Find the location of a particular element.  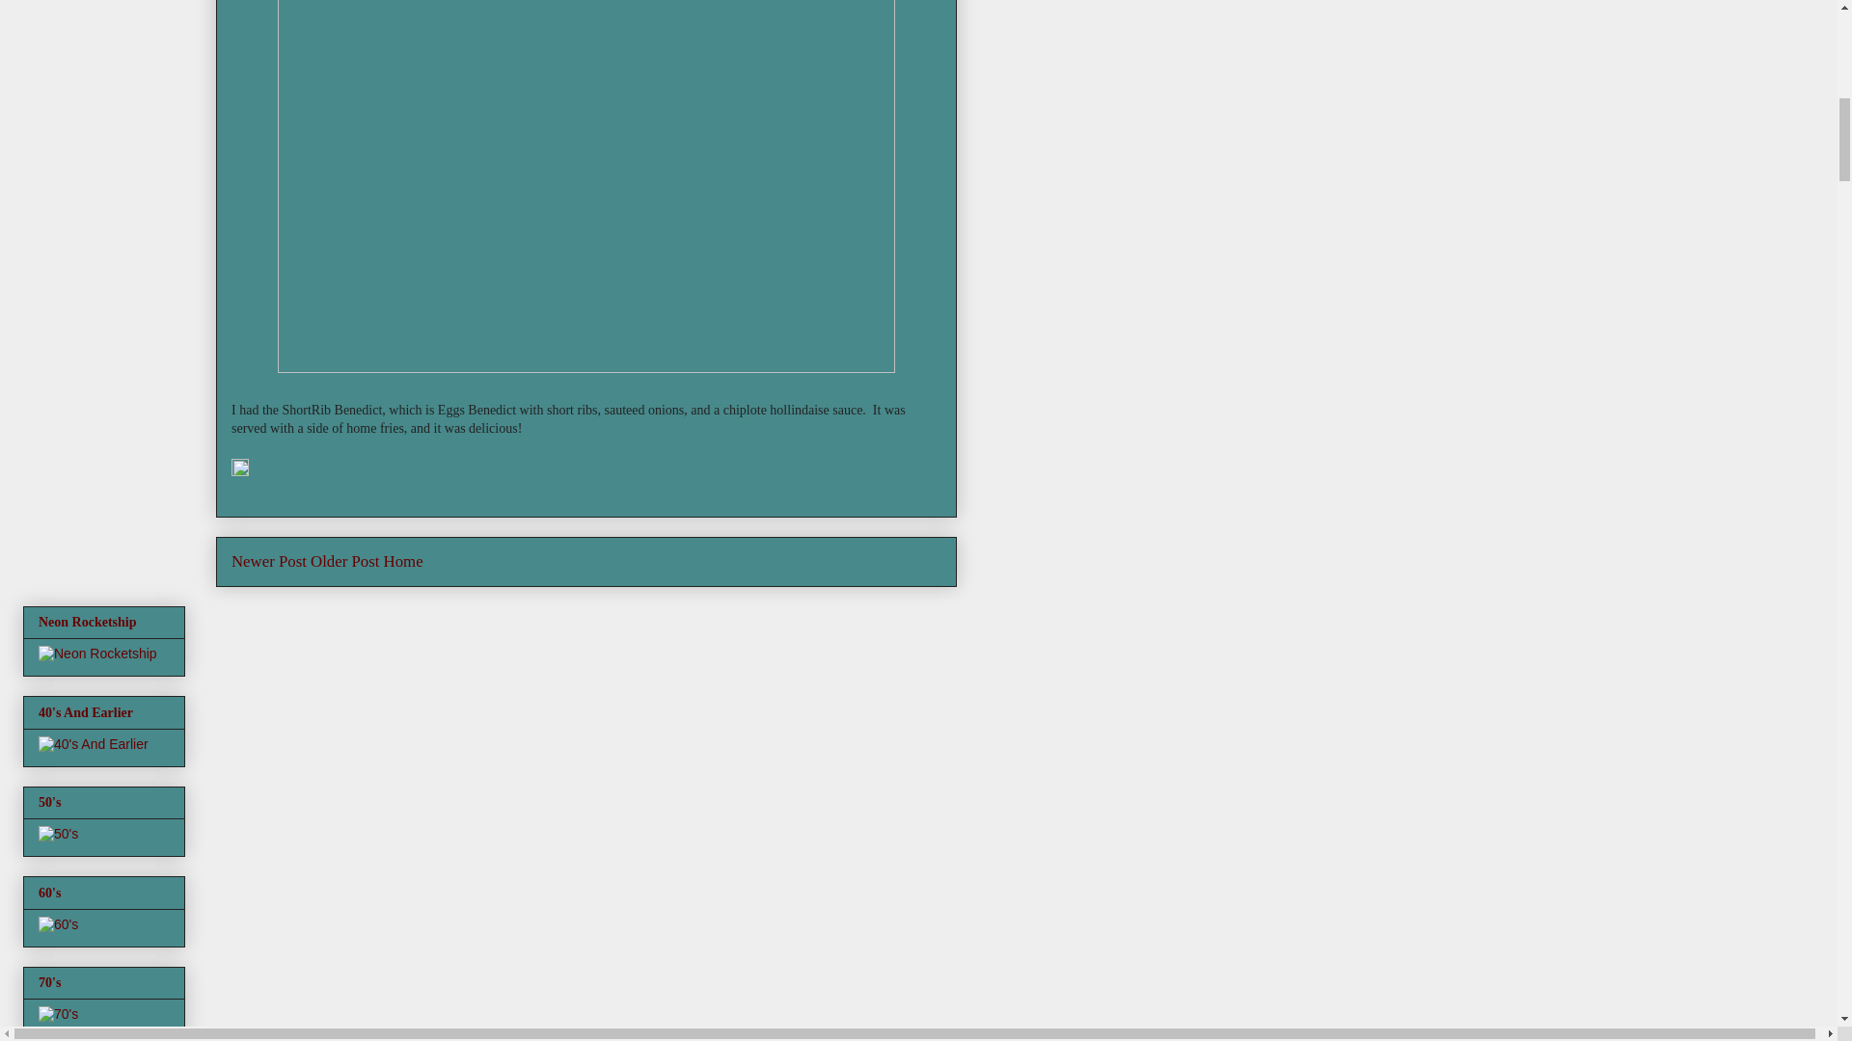

Older Post is located at coordinates (345, 561).